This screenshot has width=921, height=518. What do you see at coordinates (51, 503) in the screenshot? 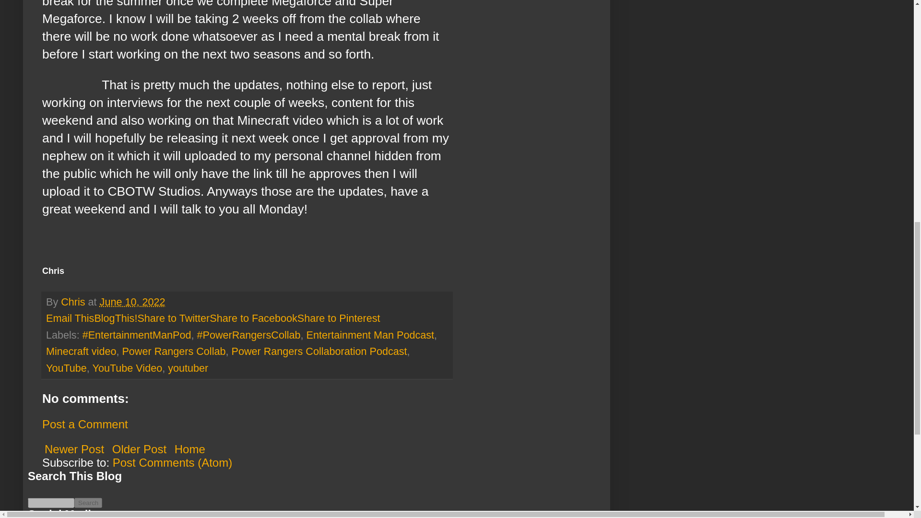
I see `search` at bounding box center [51, 503].